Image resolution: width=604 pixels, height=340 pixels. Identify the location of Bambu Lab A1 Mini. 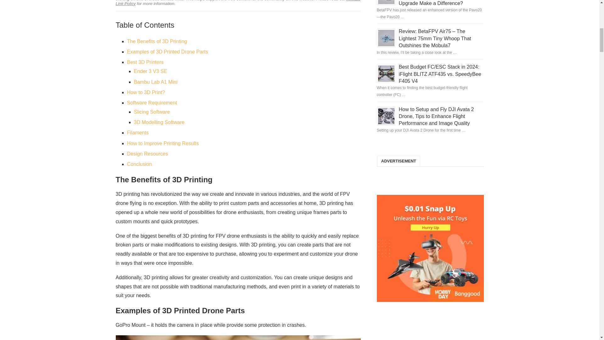
(156, 82).